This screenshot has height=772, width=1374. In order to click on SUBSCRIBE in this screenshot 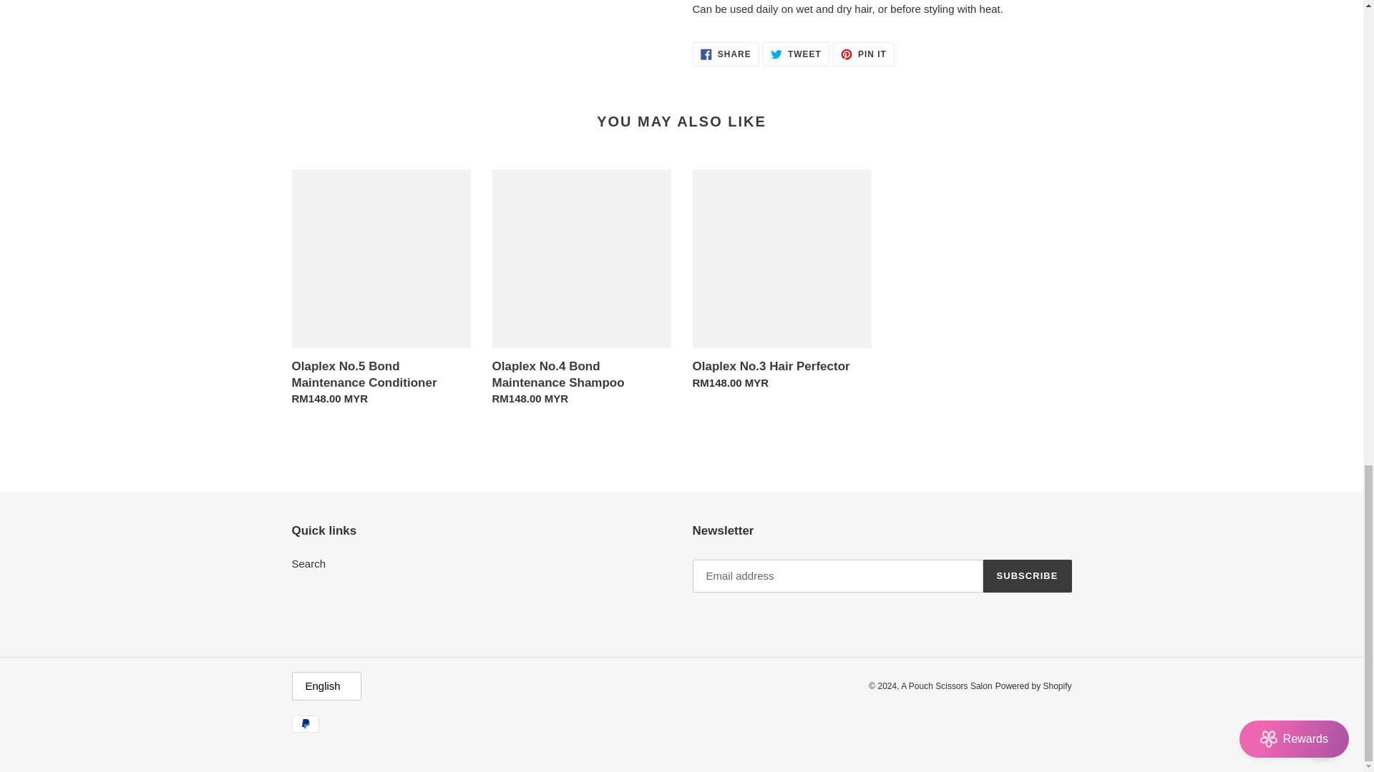, I will do `click(781, 283)`.